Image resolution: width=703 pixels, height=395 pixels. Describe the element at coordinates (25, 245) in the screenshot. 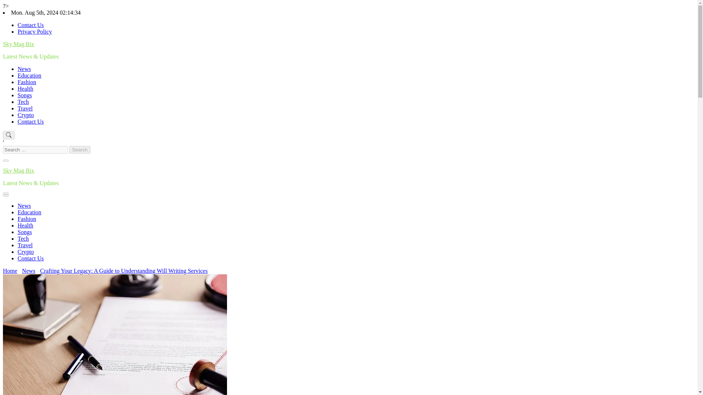

I see `Travel` at that location.